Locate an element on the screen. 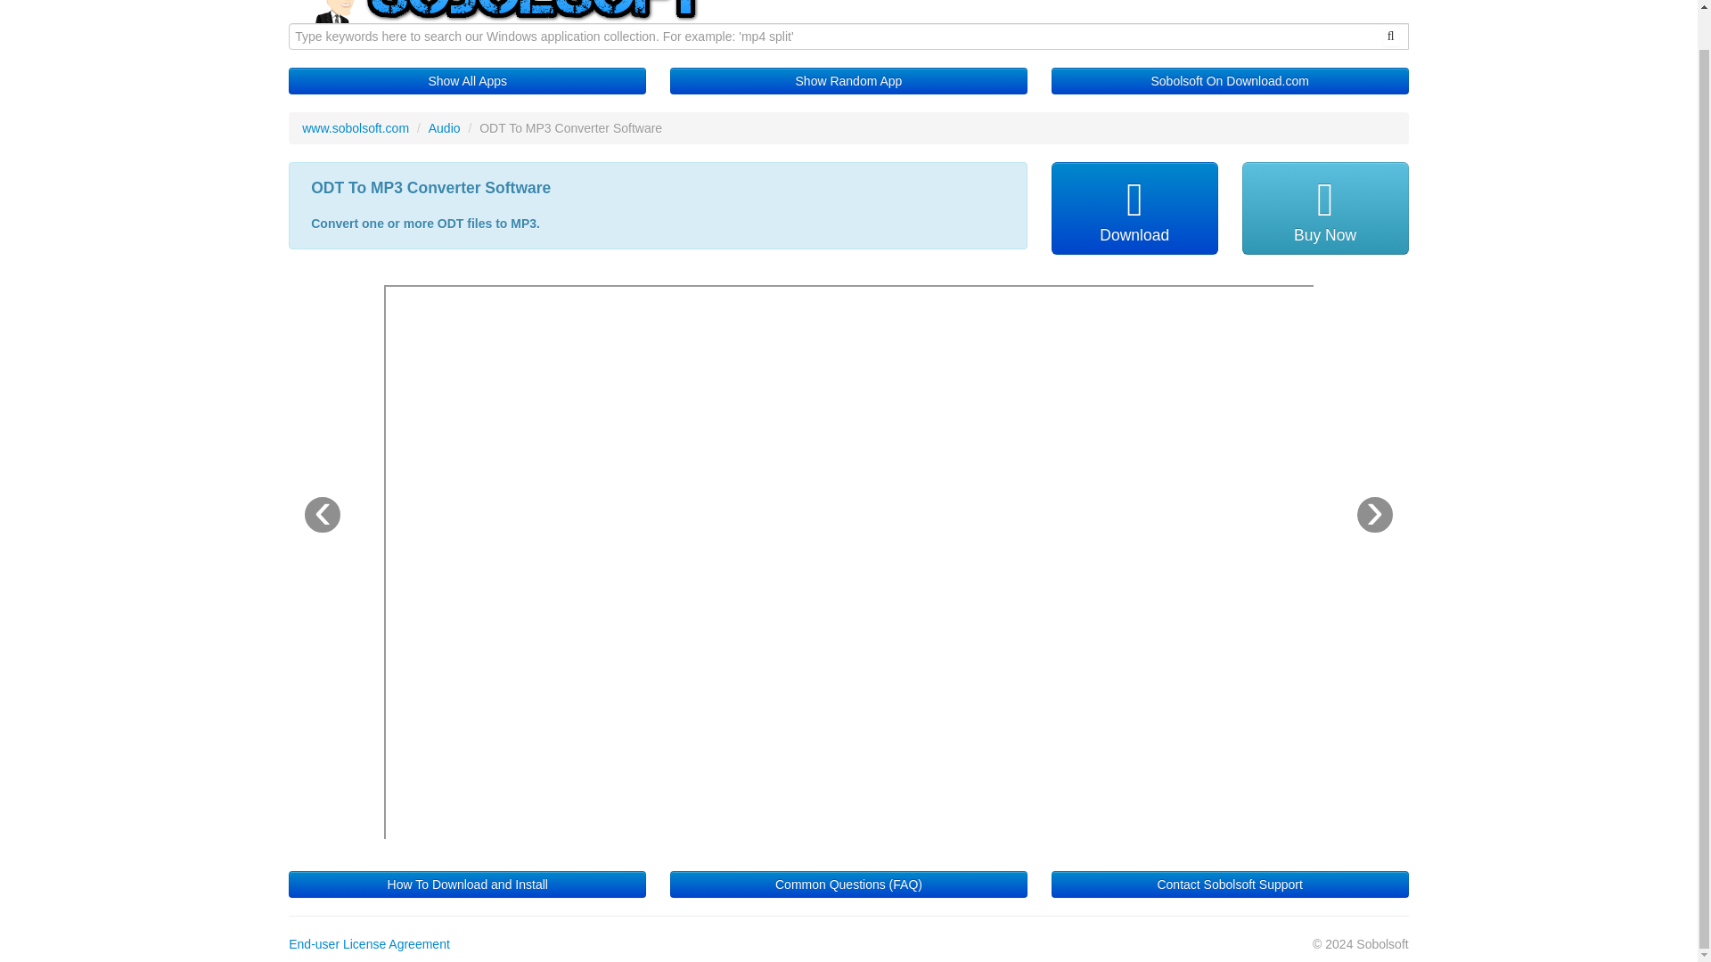  Show Random App is located at coordinates (848, 80).